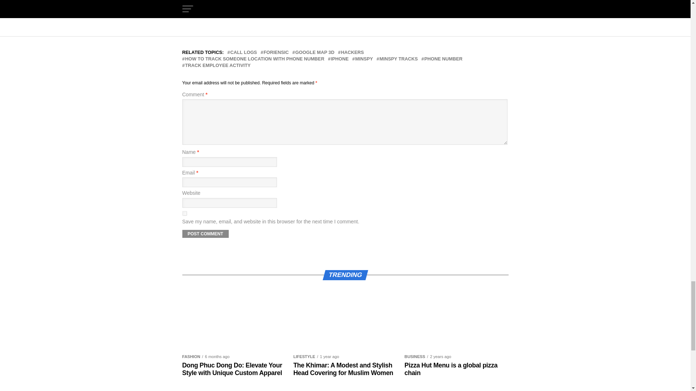 The width and height of the screenshot is (696, 391). I want to click on HACKERS, so click(352, 53).